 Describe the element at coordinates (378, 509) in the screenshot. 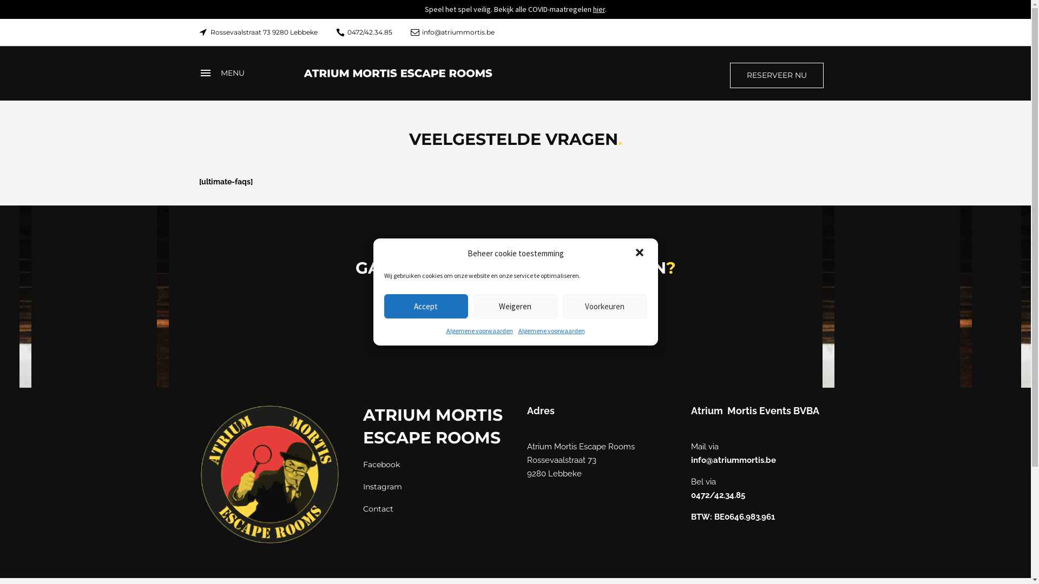

I see `Contact` at that location.